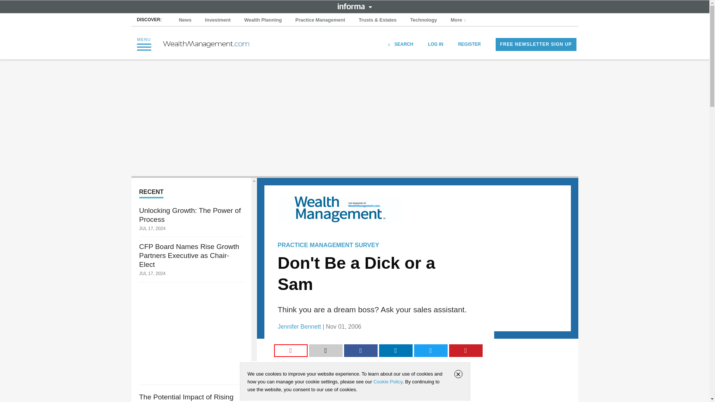 The width and height of the screenshot is (715, 402). What do you see at coordinates (185, 20) in the screenshot?
I see `News` at bounding box center [185, 20].